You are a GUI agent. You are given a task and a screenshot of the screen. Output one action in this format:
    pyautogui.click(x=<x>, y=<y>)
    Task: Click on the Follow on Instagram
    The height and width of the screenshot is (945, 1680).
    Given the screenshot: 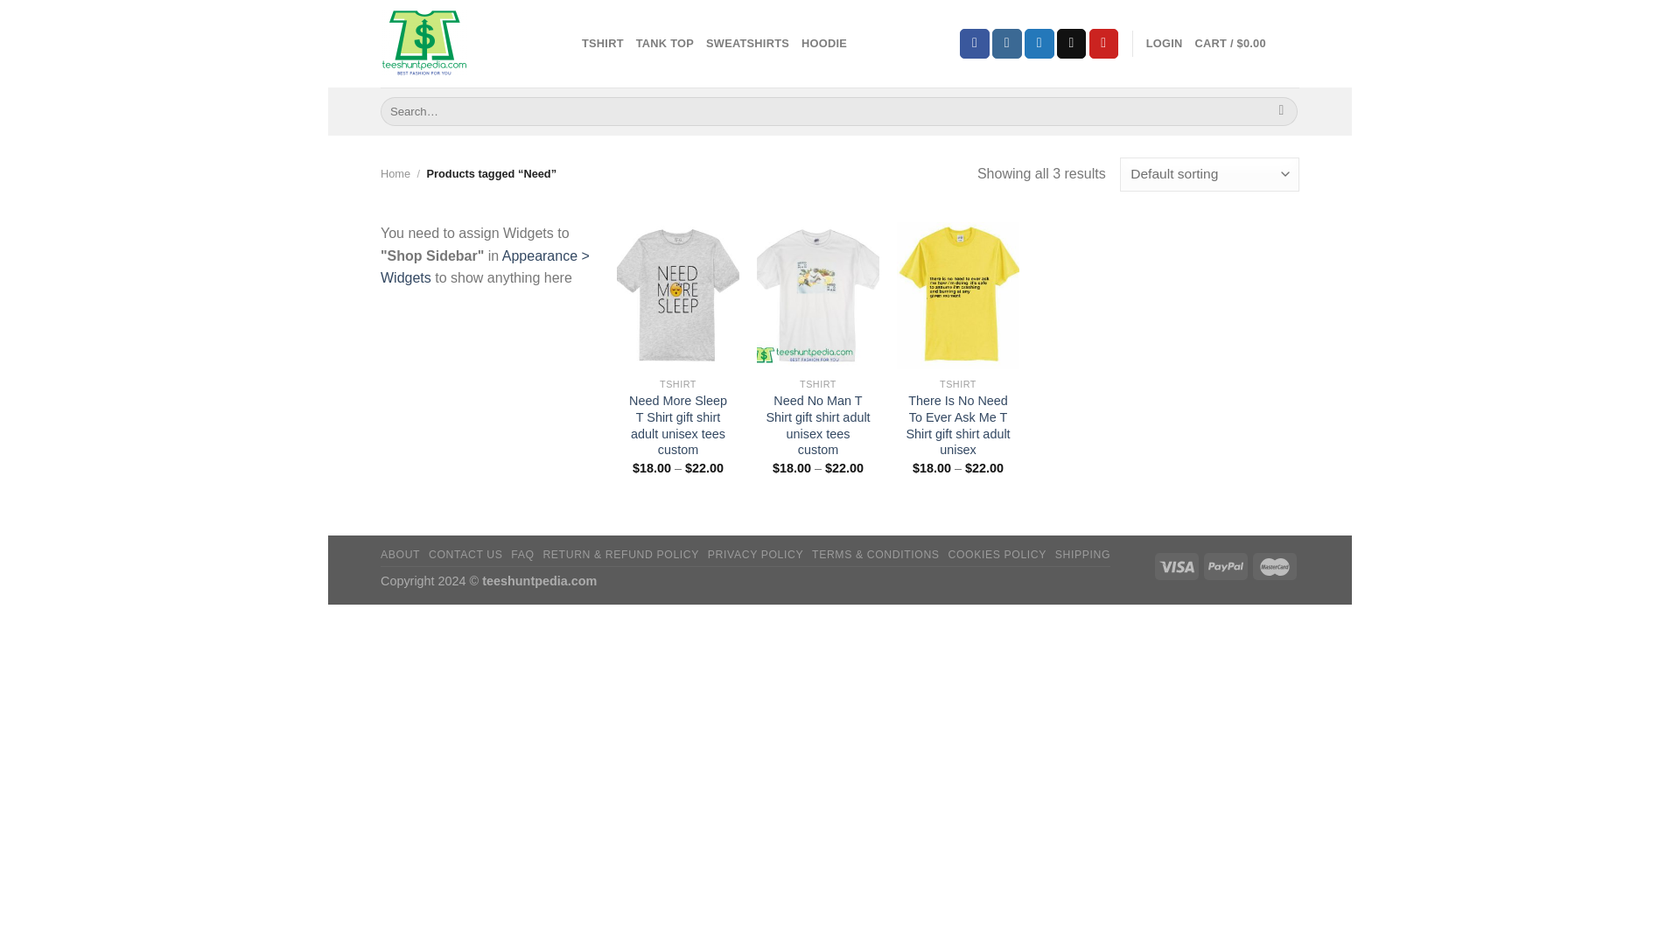 What is the action you would take?
    pyautogui.click(x=1006, y=44)
    